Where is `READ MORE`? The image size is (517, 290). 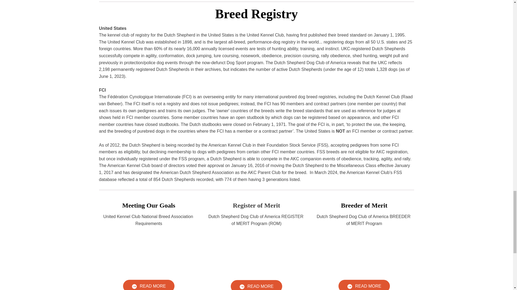
READ MORE is located at coordinates (256, 285).